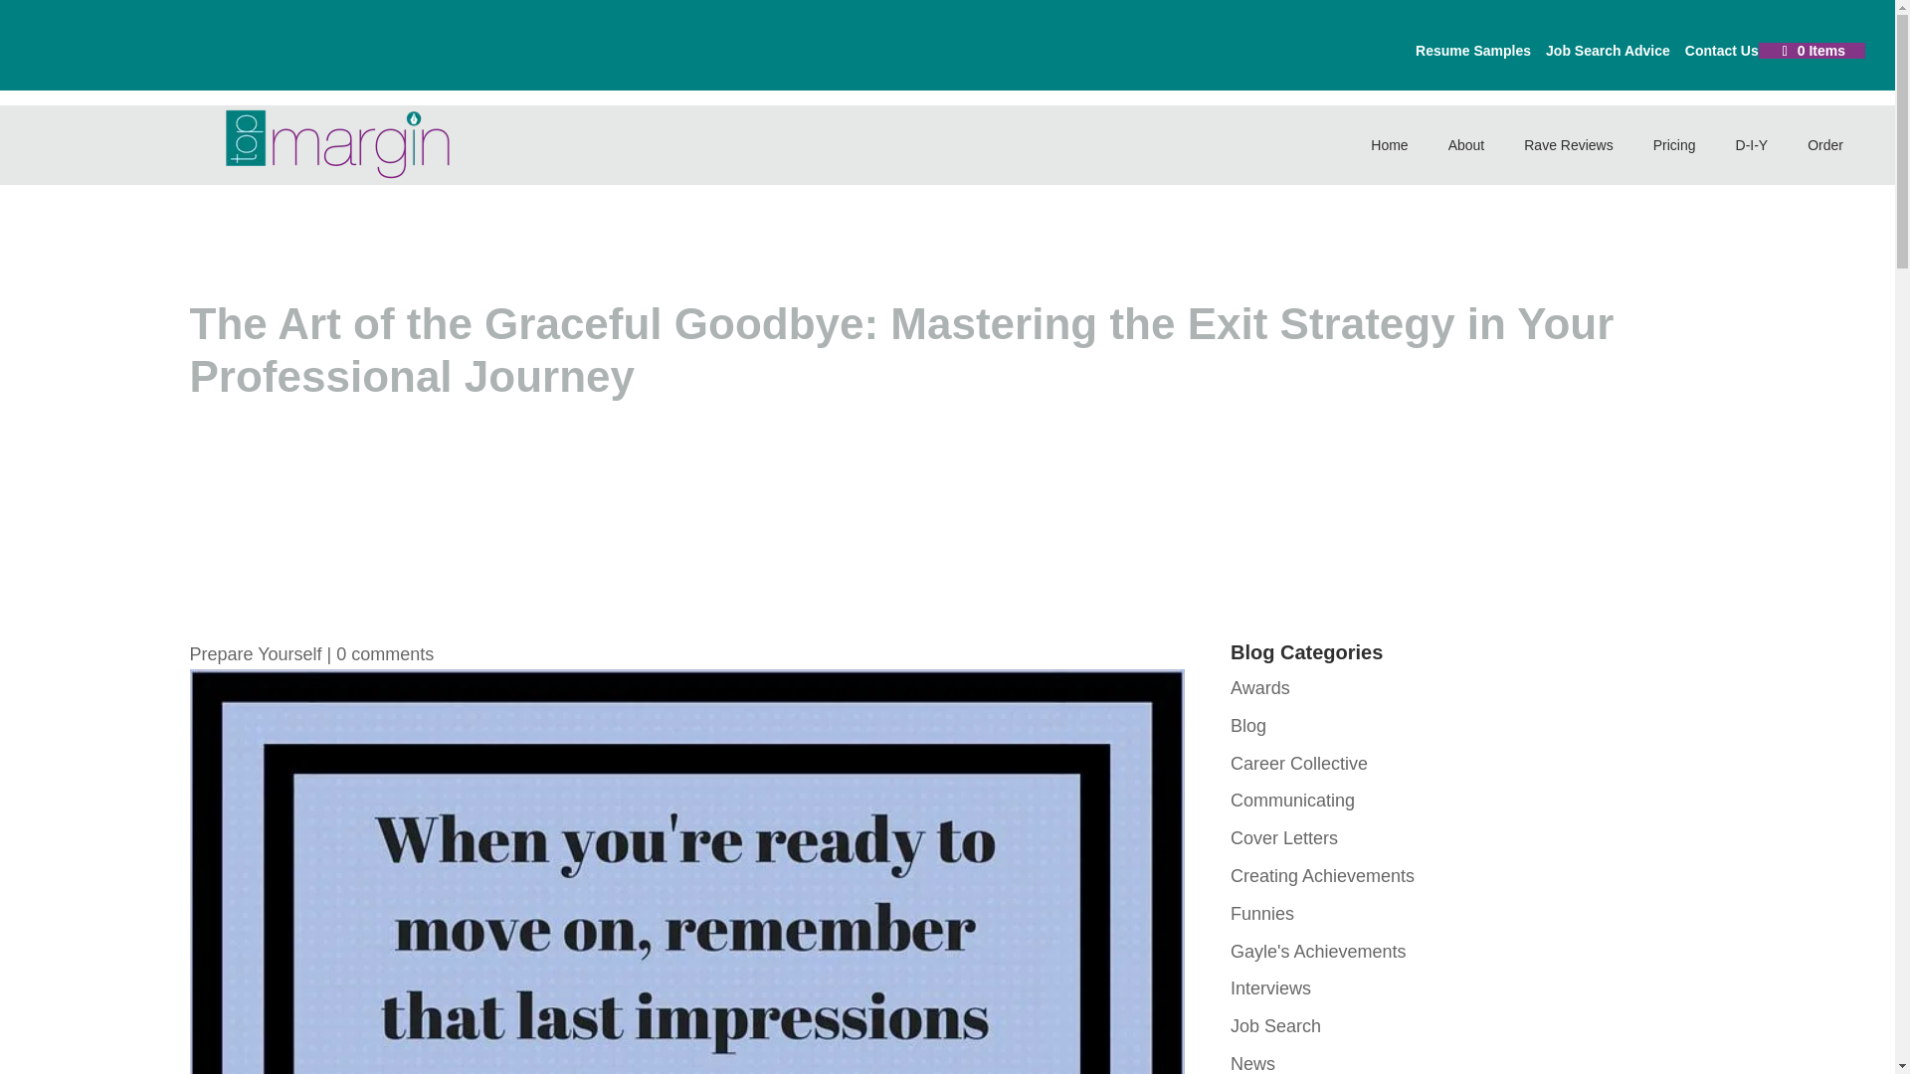  Describe the element at coordinates (1466, 144) in the screenshot. I see `About` at that location.